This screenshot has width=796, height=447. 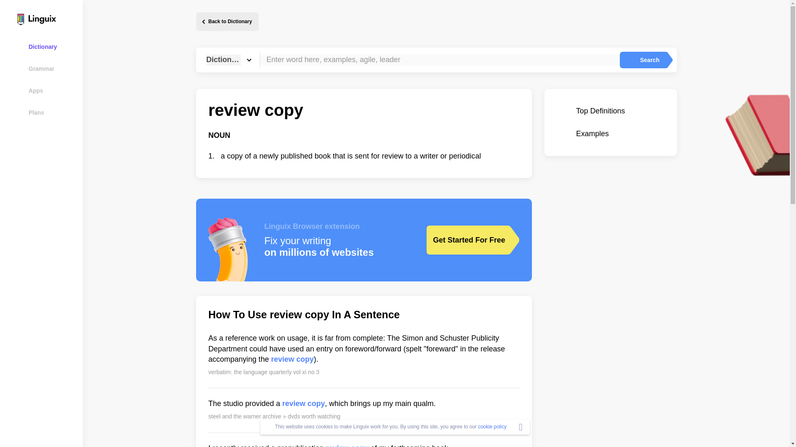 What do you see at coordinates (492, 426) in the screenshot?
I see `cookie policy` at bounding box center [492, 426].